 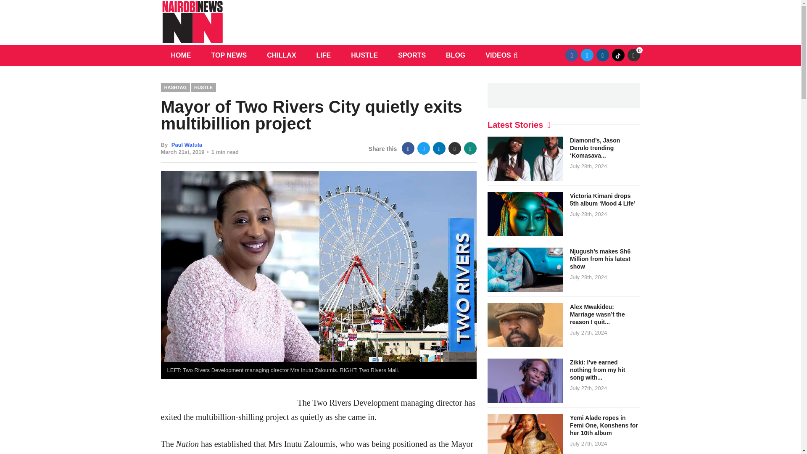 I want to click on Email, so click(x=455, y=148).